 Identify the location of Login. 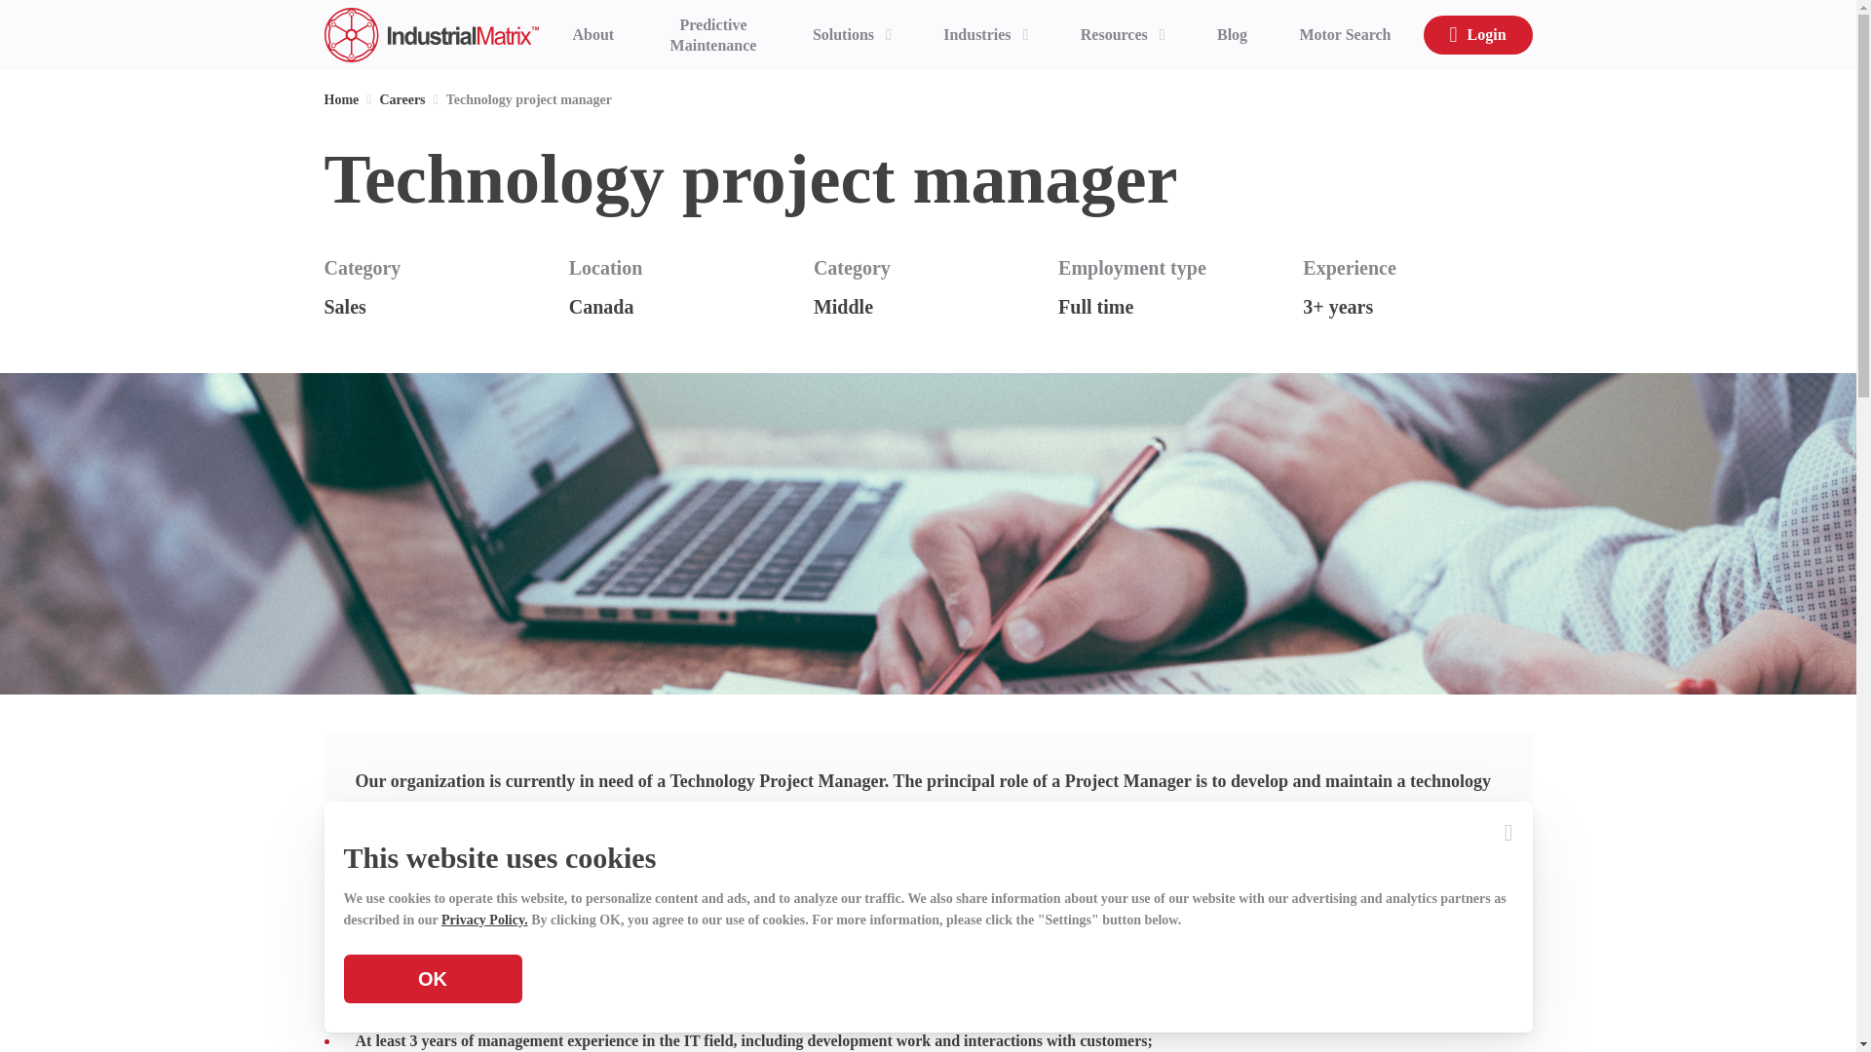
(1477, 35).